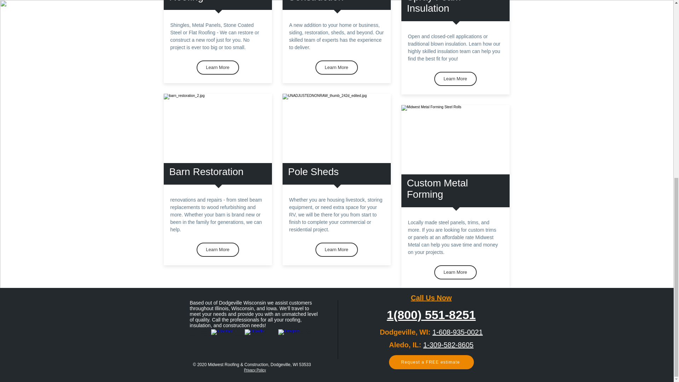 This screenshot has width=679, height=382. Describe the element at coordinates (255, 370) in the screenshot. I see `Privacy Policy` at that location.